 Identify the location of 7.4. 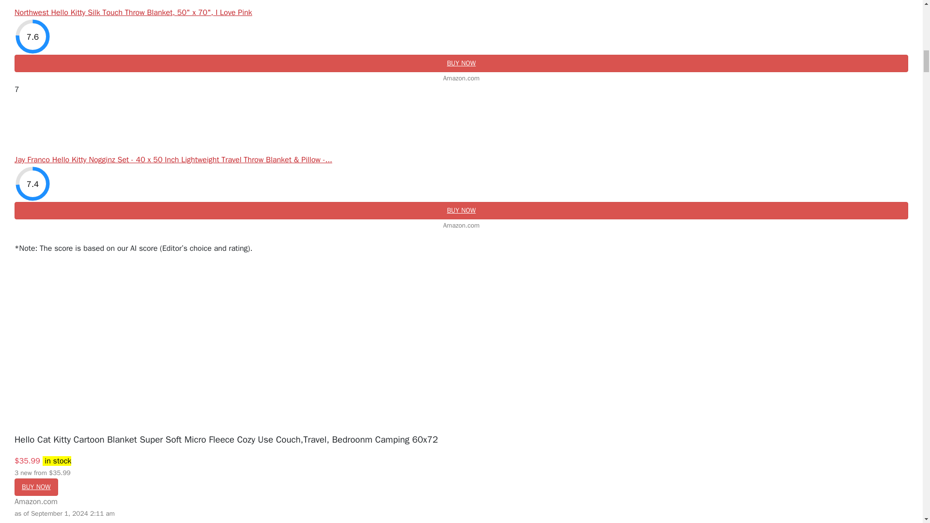
(33, 184).